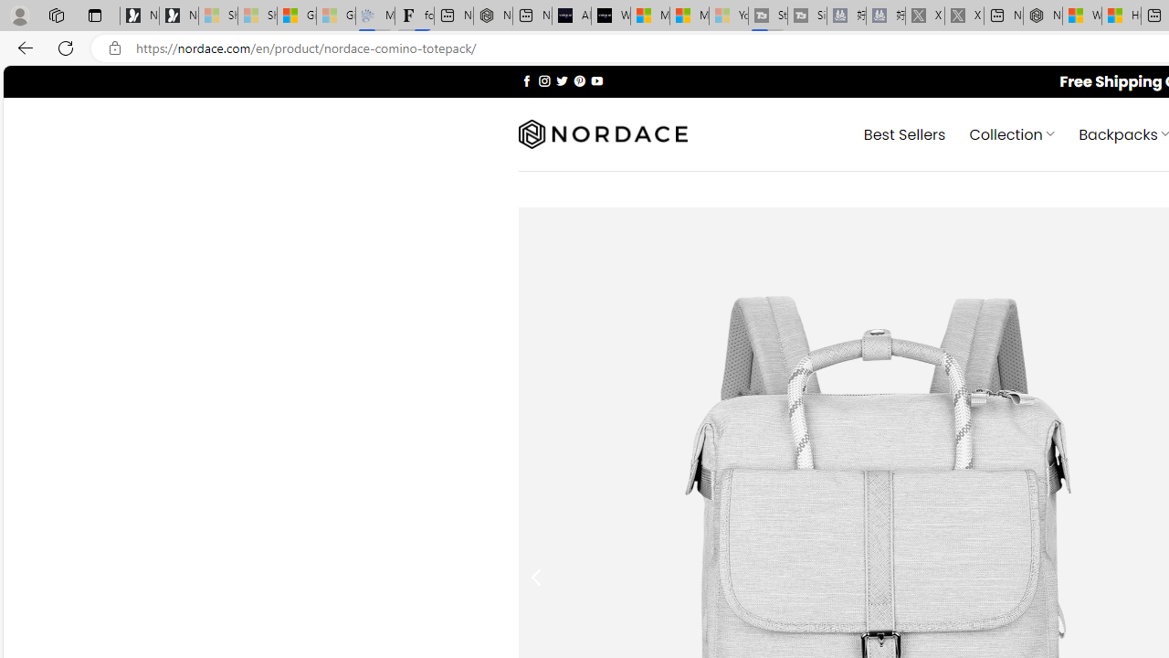 Image resolution: width=1169 pixels, height=658 pixels. I want to click on Microsoft Start Sports, so click(650, 16).